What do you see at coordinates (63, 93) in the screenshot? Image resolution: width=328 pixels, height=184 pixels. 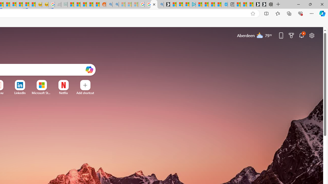 I see `Netflix` at bounding box center [63, 93].